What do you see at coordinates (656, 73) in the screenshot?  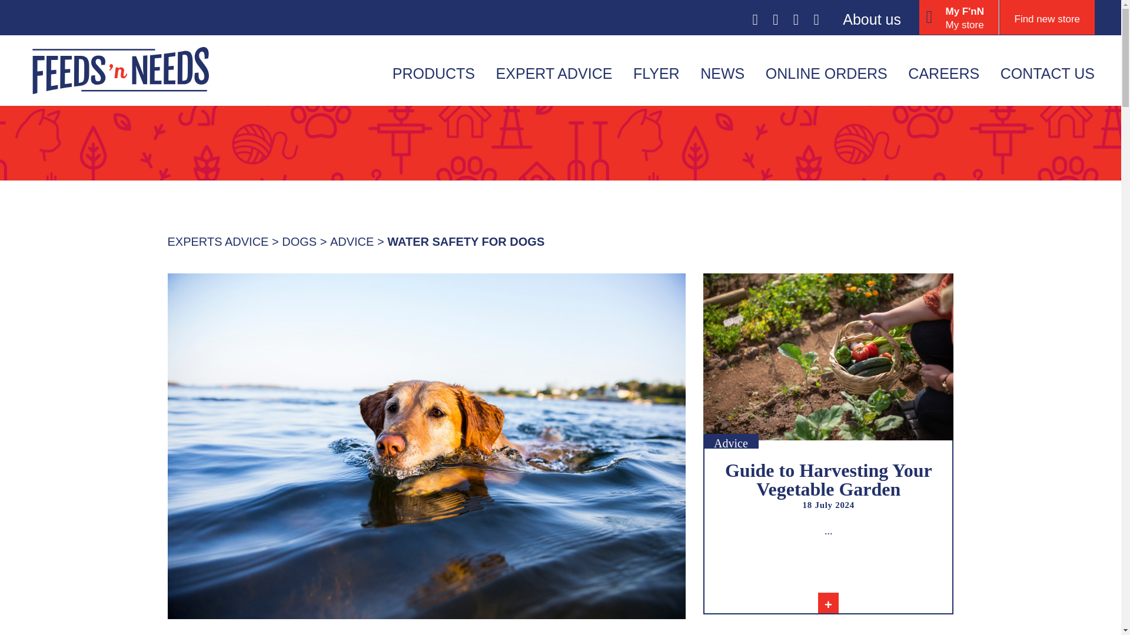 I see `FLYER` at bounding box center [656, 73].